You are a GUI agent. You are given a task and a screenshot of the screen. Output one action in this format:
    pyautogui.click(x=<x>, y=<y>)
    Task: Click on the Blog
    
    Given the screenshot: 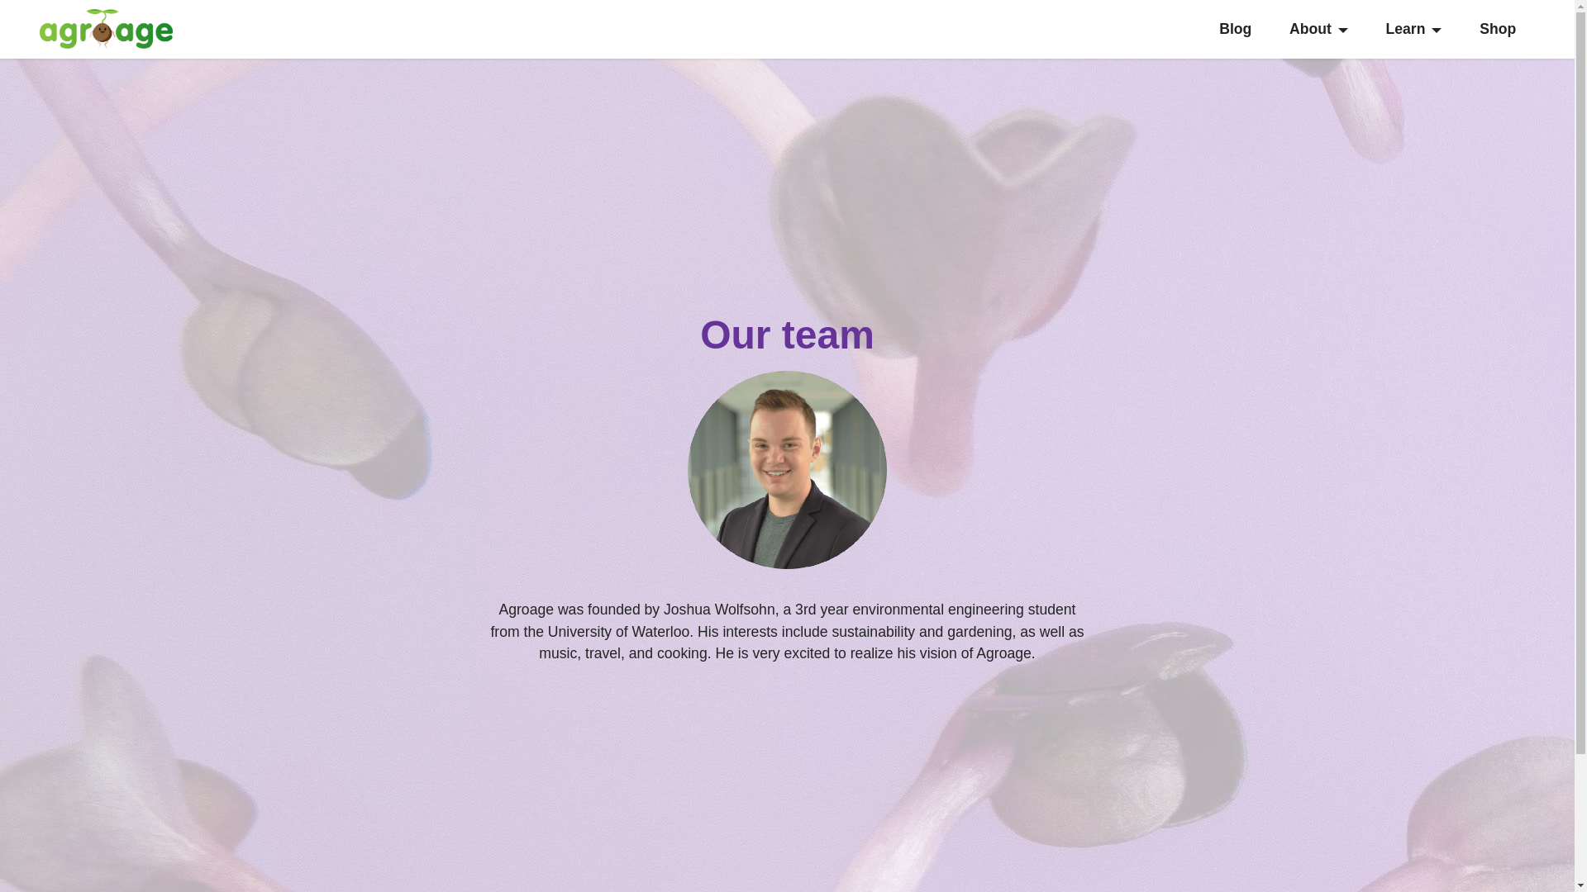 What is the action you would take?
    pyautogui.click(x=1236, y=29)
    